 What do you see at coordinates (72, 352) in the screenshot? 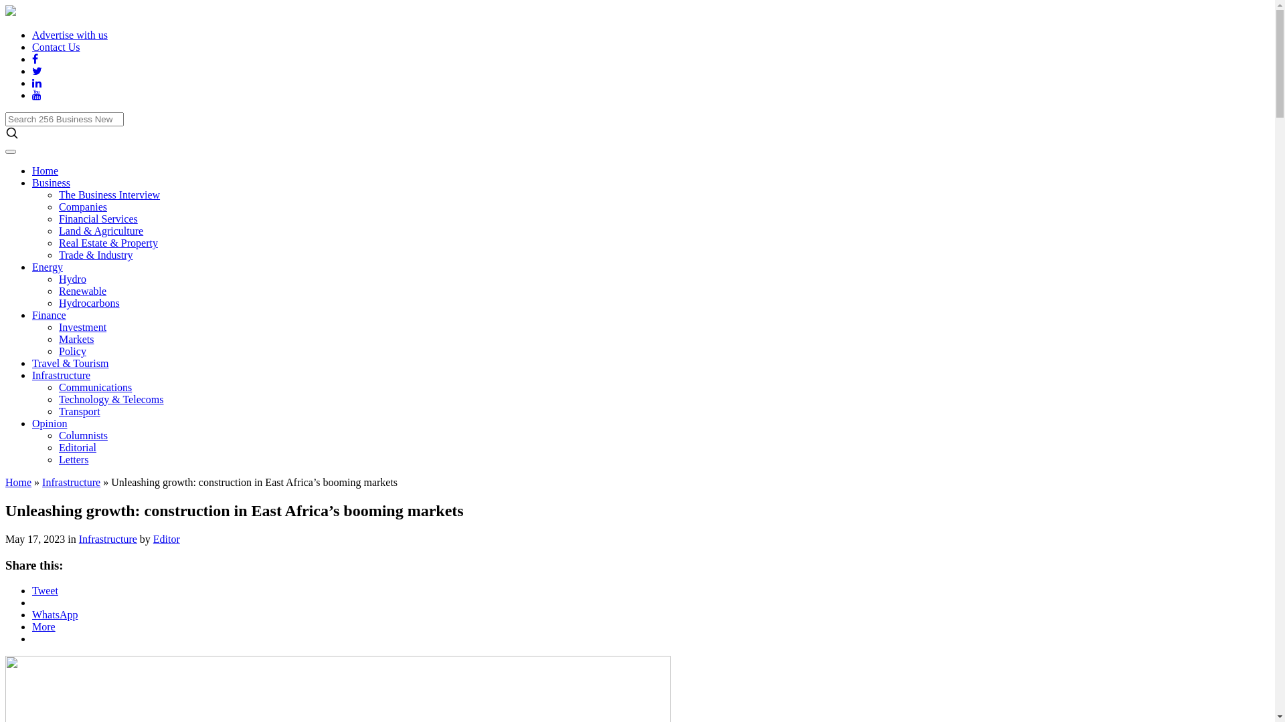
I see `Policy` at bounding box center [72, 352].